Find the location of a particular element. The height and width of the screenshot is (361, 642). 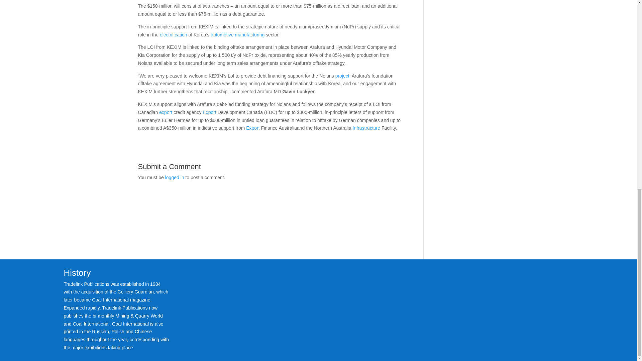

automotive is located at coordinates (222, 35).